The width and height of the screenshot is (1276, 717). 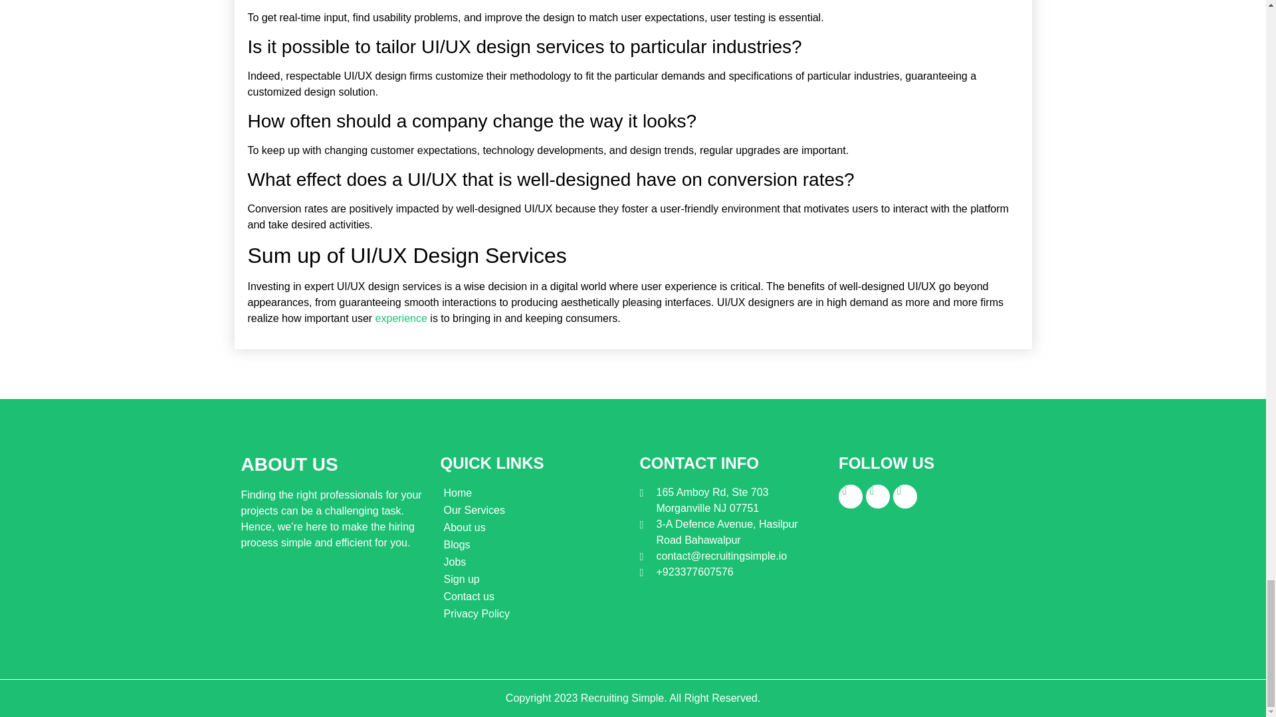 What do you see at coordinates (401, 318) in the screenshot?
I see `experience` at bounding box center [401, 318].